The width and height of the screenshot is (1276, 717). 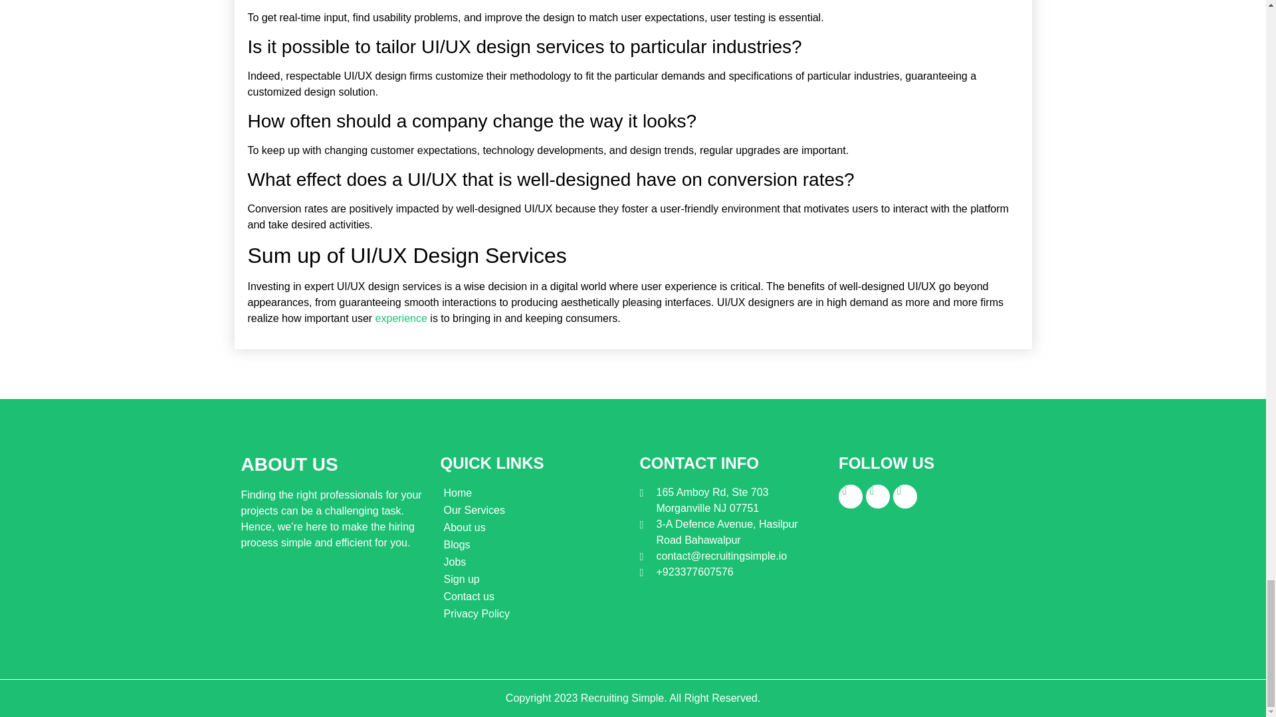 What do you see at coordinates (401, 318) in the screenshot?
I see `experience` at bounding box center [401, 318].